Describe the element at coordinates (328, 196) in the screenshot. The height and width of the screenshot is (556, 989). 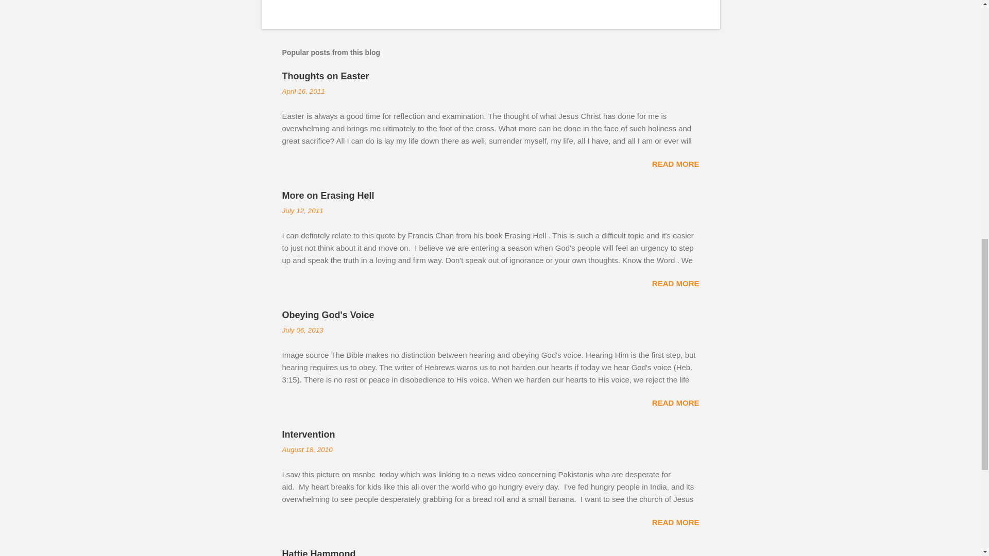
I see `More on Erasing Hell` at that location.